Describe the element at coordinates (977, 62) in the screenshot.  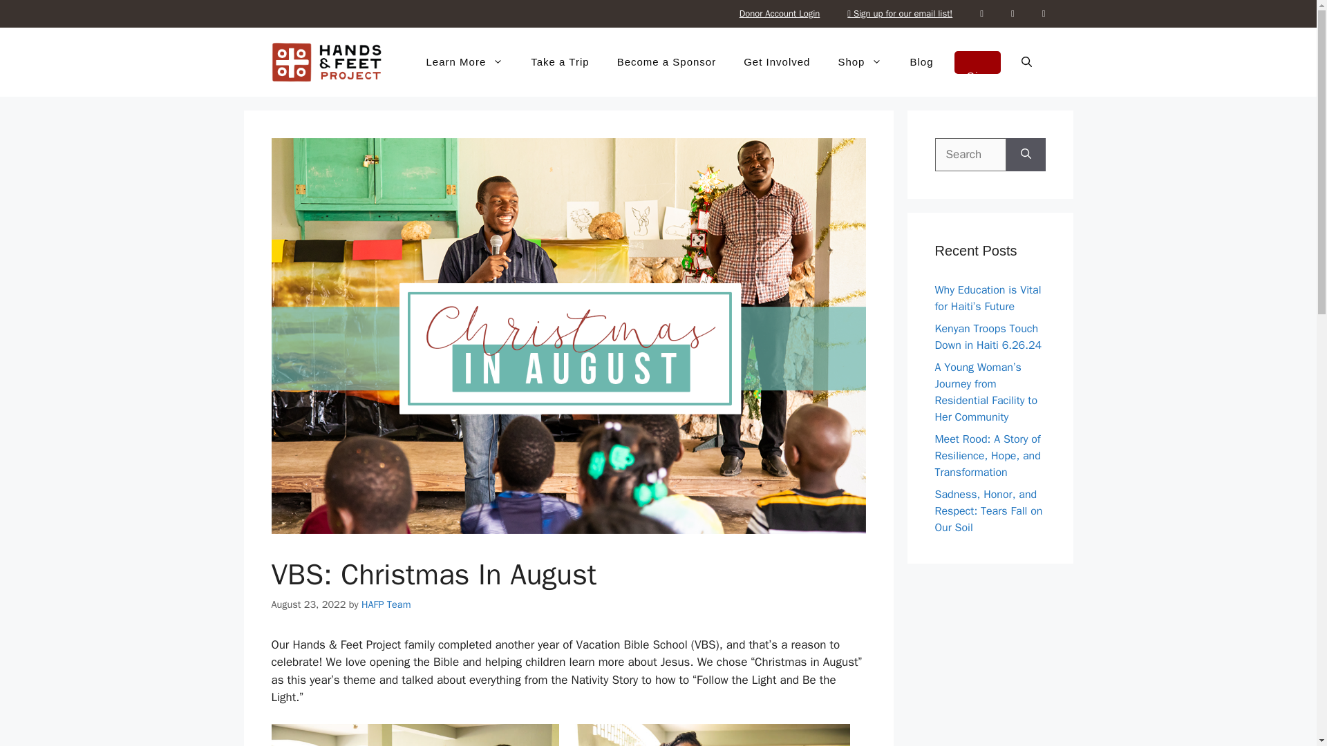
I see `Give` at that location.